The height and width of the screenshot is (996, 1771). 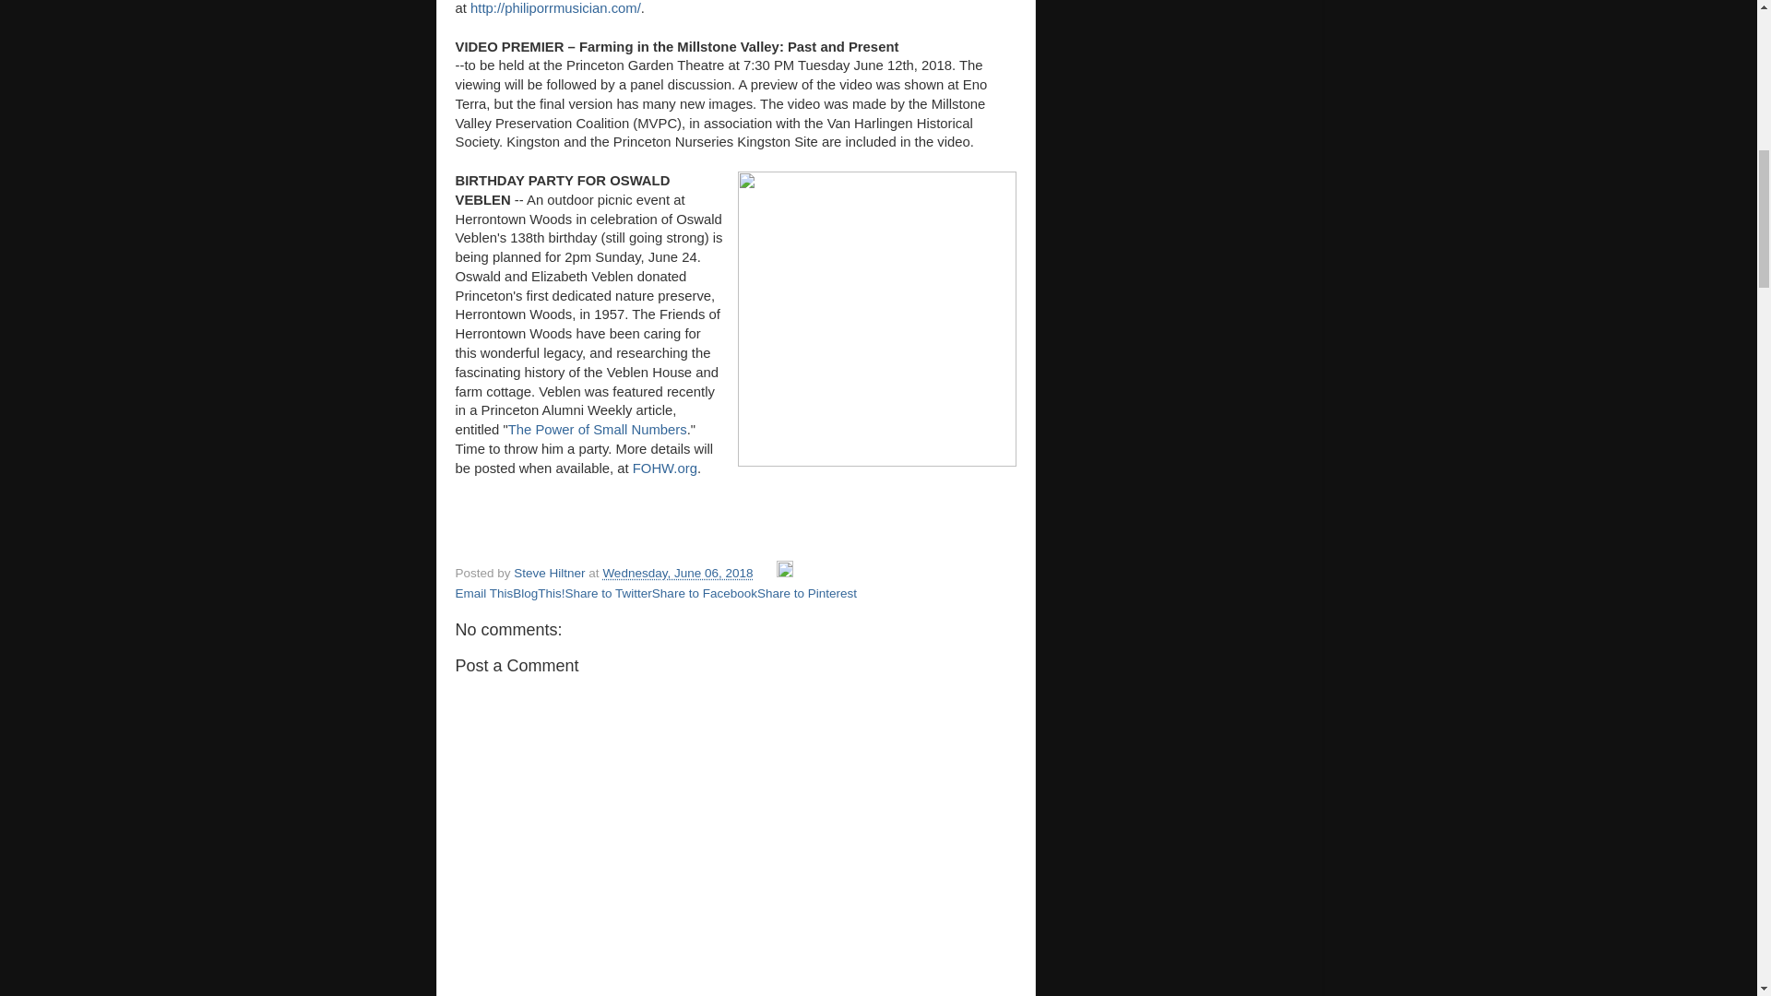 I want to click on permanent link, so click(x=677, y=573).